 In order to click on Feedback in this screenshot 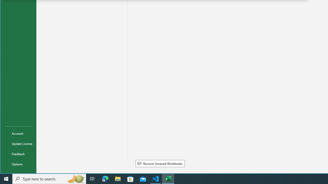, I will do `click(18, 154)`.